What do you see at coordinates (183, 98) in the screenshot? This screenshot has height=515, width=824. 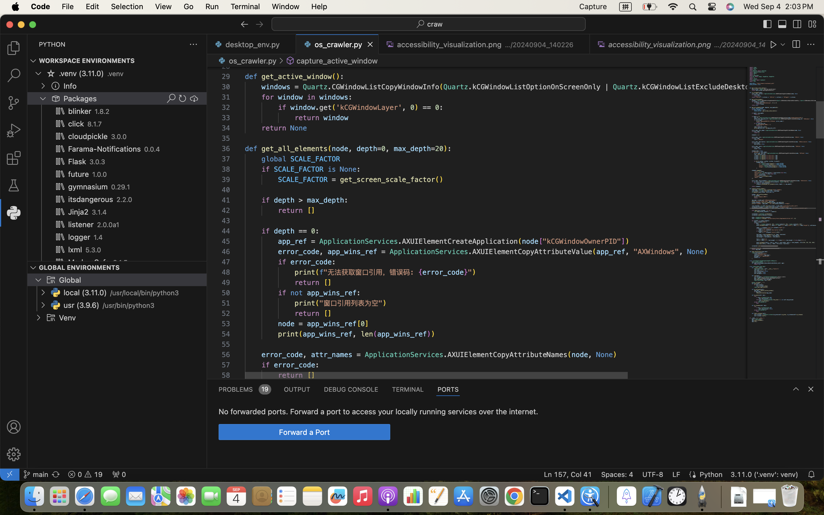 I see `` at bounding box center [183, 98].